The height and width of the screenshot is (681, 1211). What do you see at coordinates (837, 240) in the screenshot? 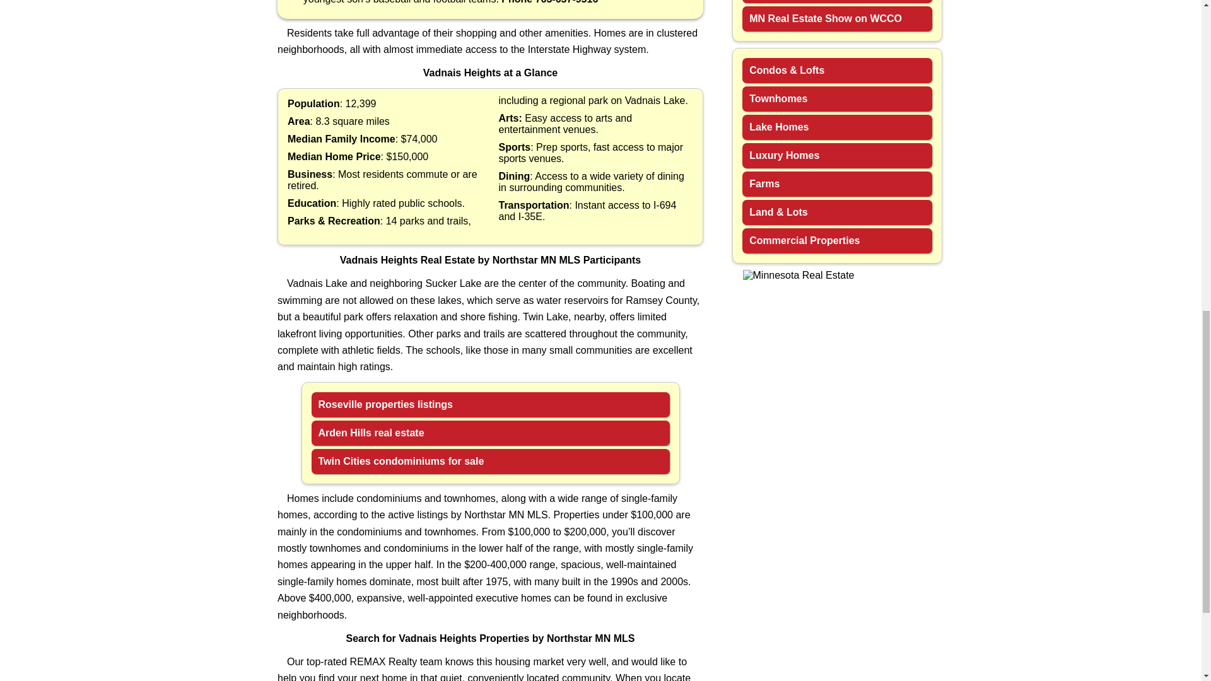
I see `Commercial Properties` at bounding box center [837, 240].